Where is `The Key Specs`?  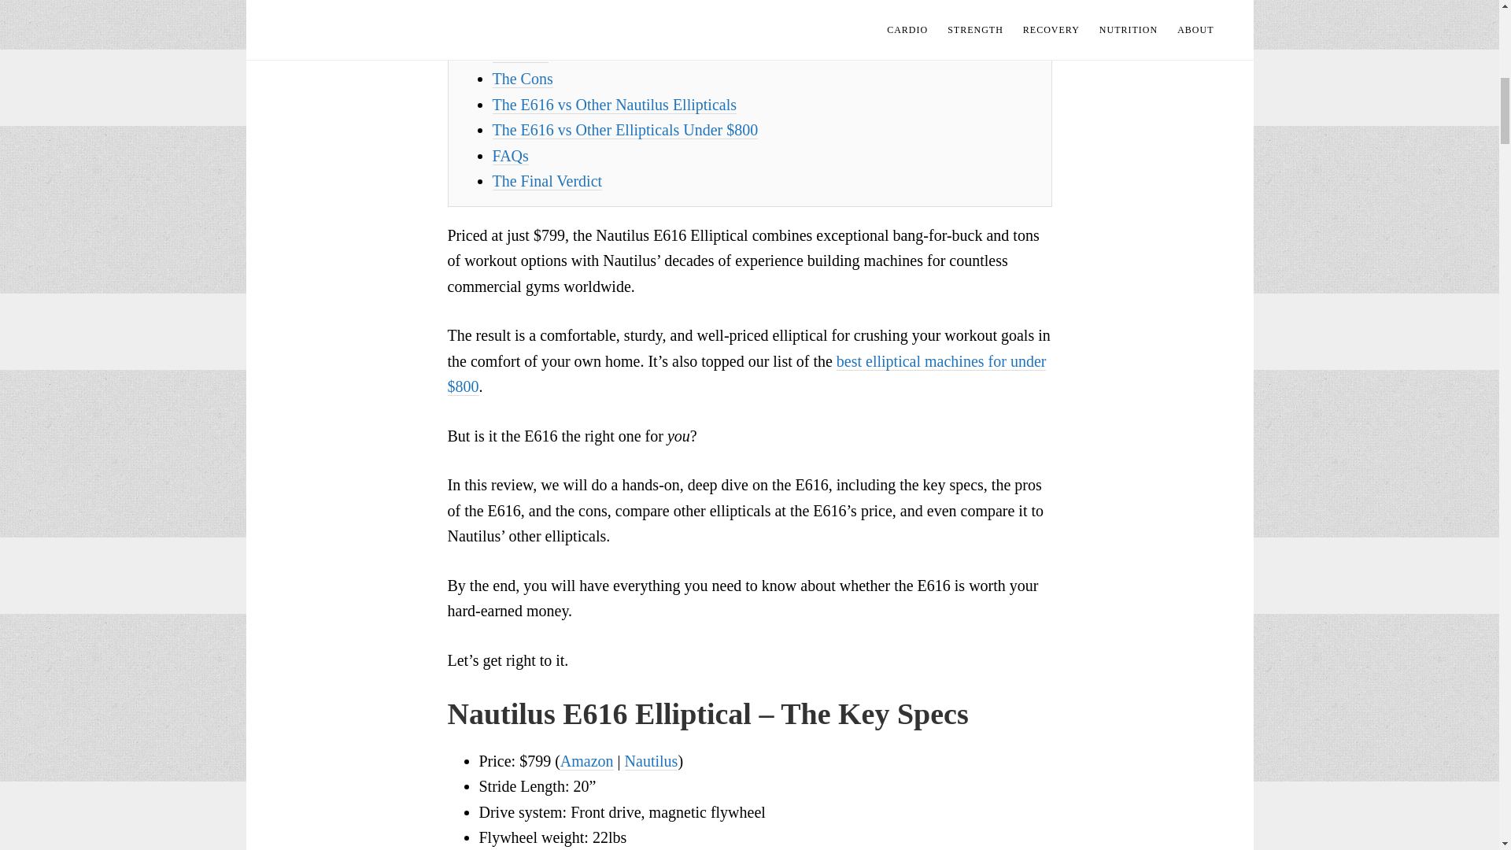 The Key Specs is located at coordinates (540, 28).